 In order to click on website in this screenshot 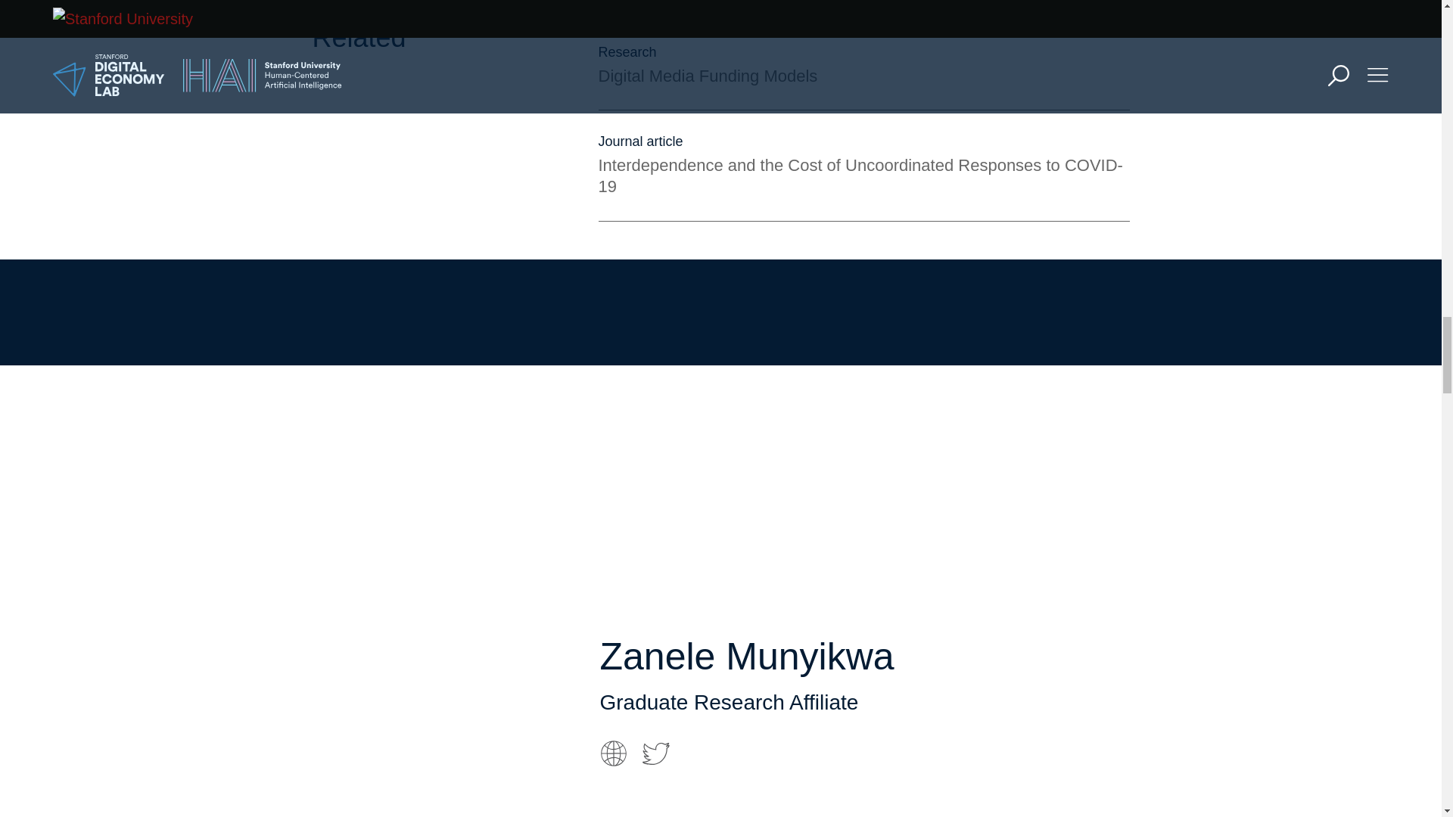, I will do `click(612, 753)`.